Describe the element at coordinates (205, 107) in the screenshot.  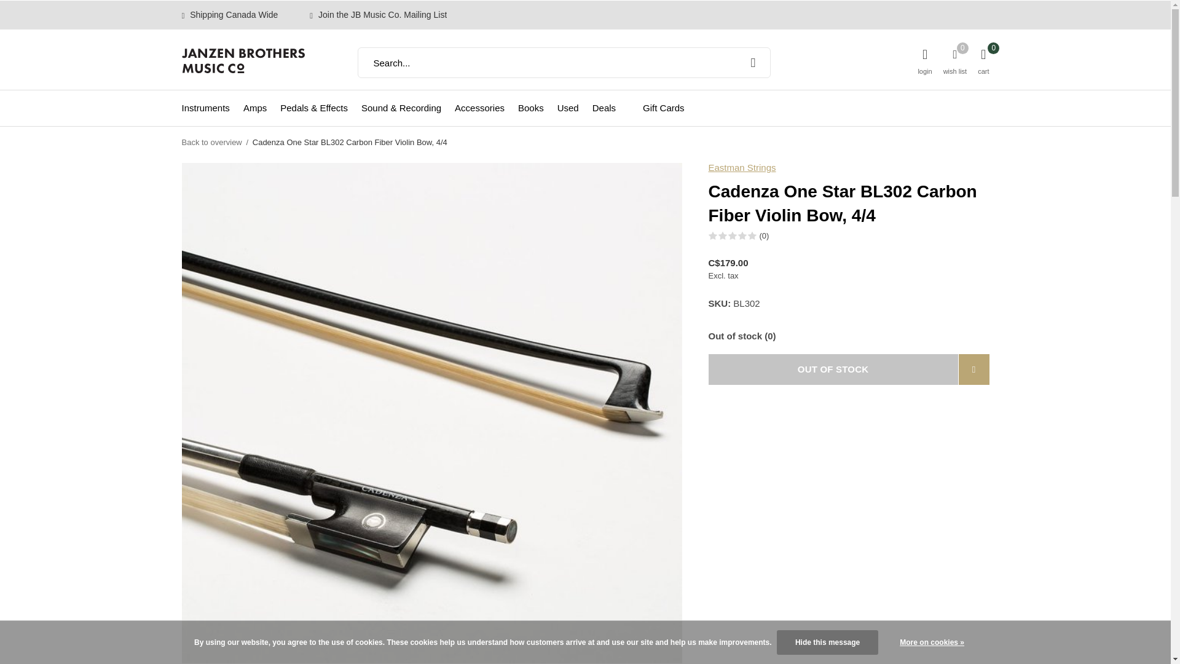
I see `Instruments` at that location.